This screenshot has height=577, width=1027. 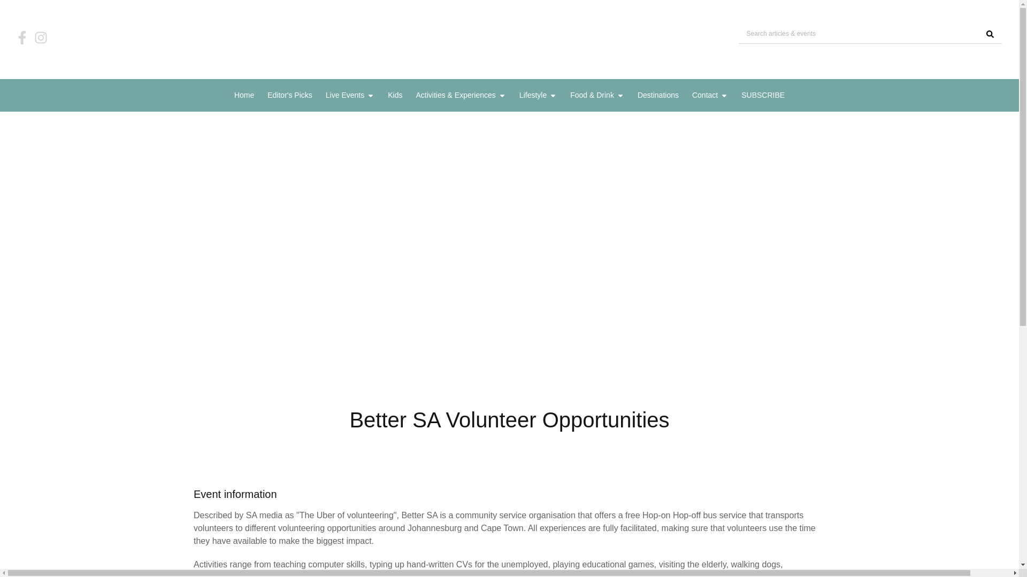 I want to click on Lifestyle, so click(x=533, y=95).